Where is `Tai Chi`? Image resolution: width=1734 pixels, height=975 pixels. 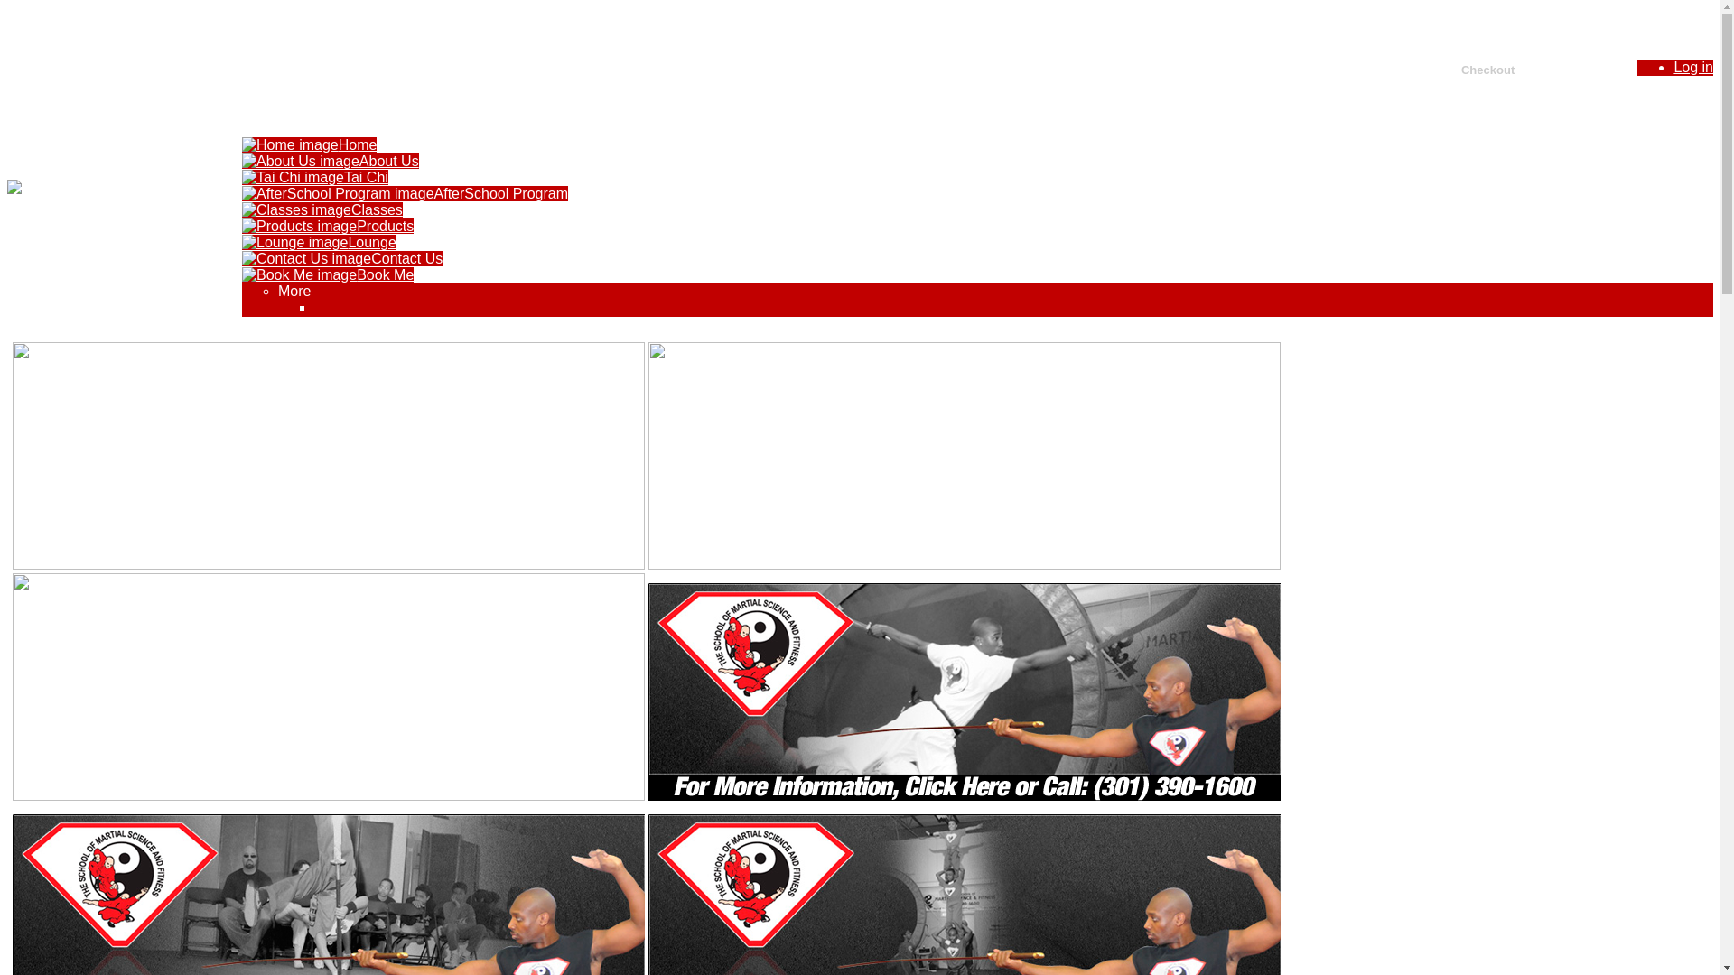 Tai Chi is located at coordinates (315, 177).